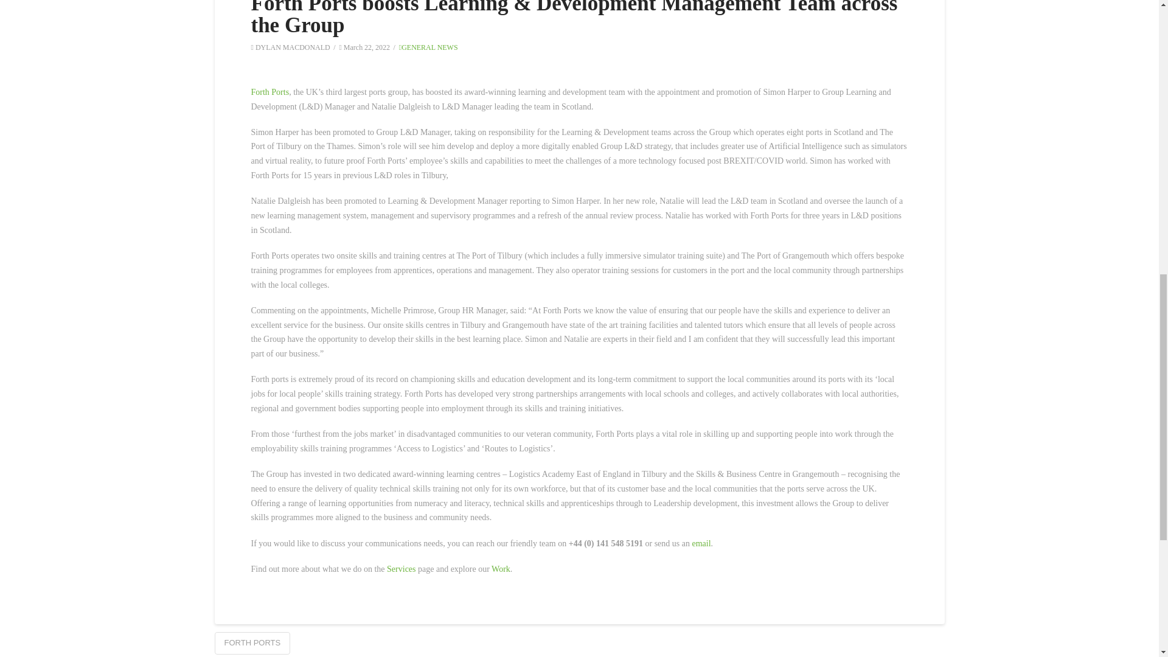 This screenshot has height=657, width=1168. I want to click on Forth Ports, so click(269, 91).